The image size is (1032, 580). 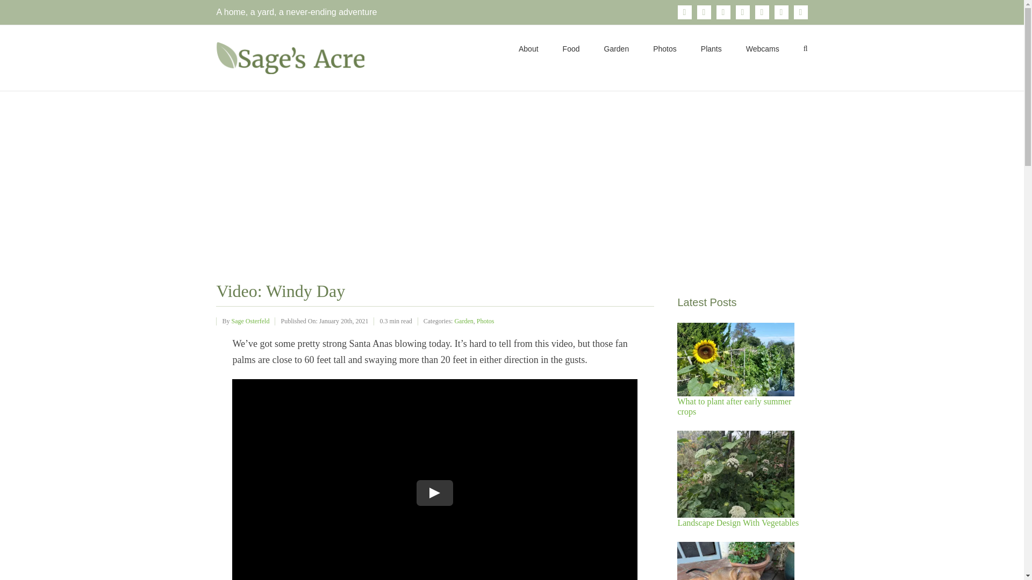 I want to click on X, so click(x=723, y=12).